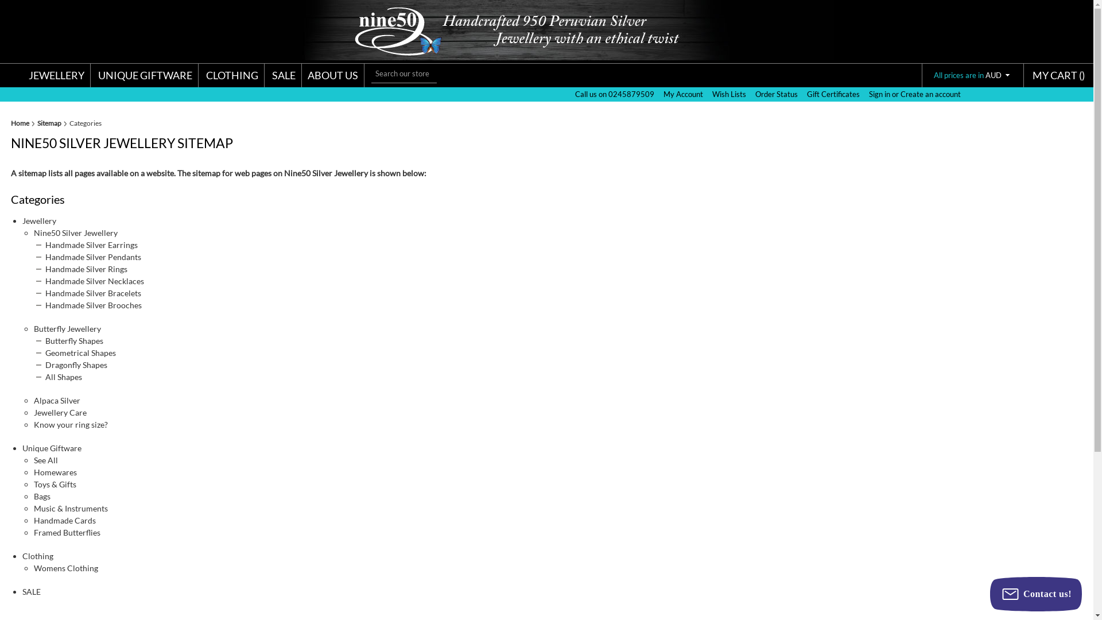 This screenshot has width=1102, height=620. What do you see at coordinates (52, 123) in the screenshot?
I see `Sitemap` at bounding box center [52, 123].